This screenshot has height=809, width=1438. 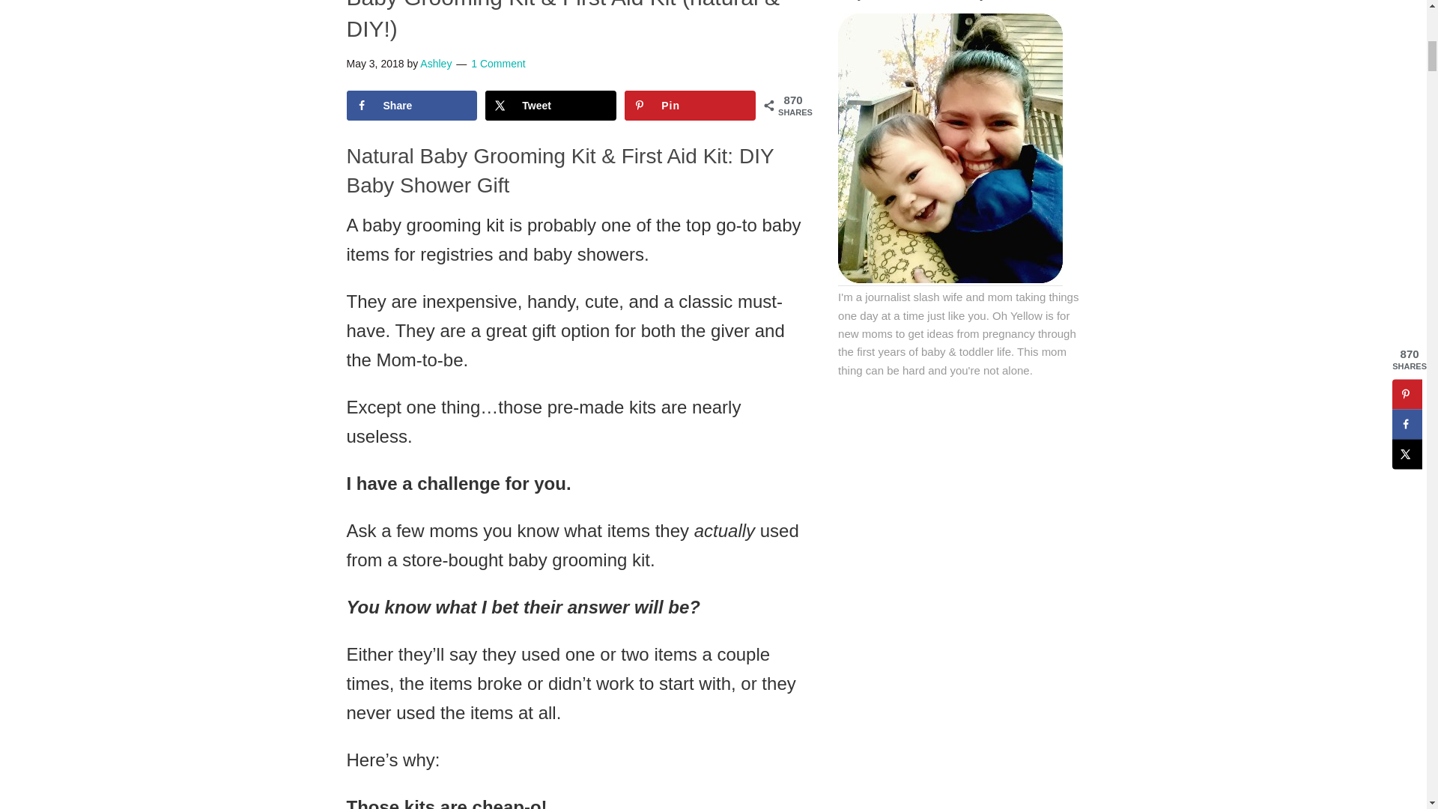 I want to click on Ashley, so click(x=435, y=63).